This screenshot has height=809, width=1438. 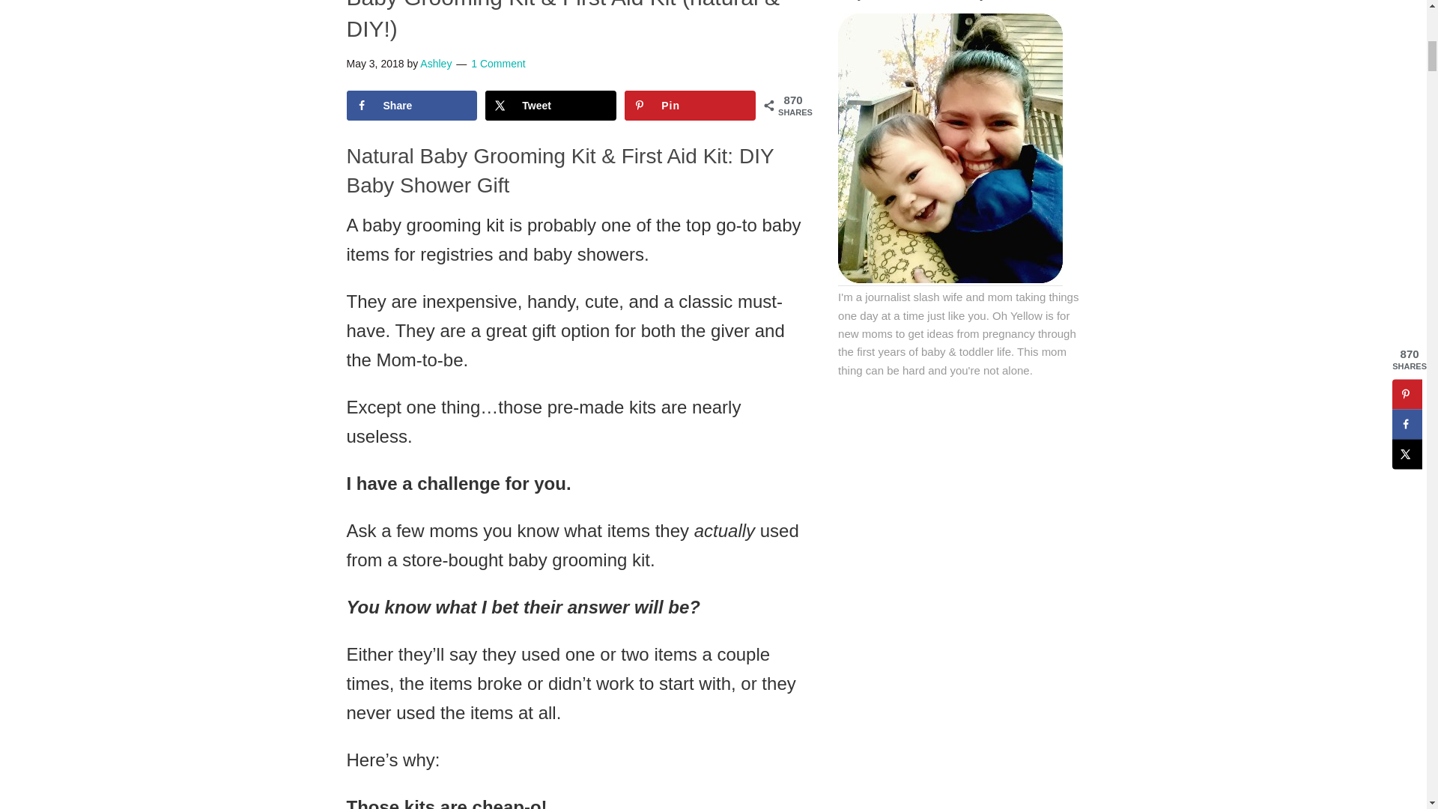 I want to click on Ashley, so click(x=435, y=63).